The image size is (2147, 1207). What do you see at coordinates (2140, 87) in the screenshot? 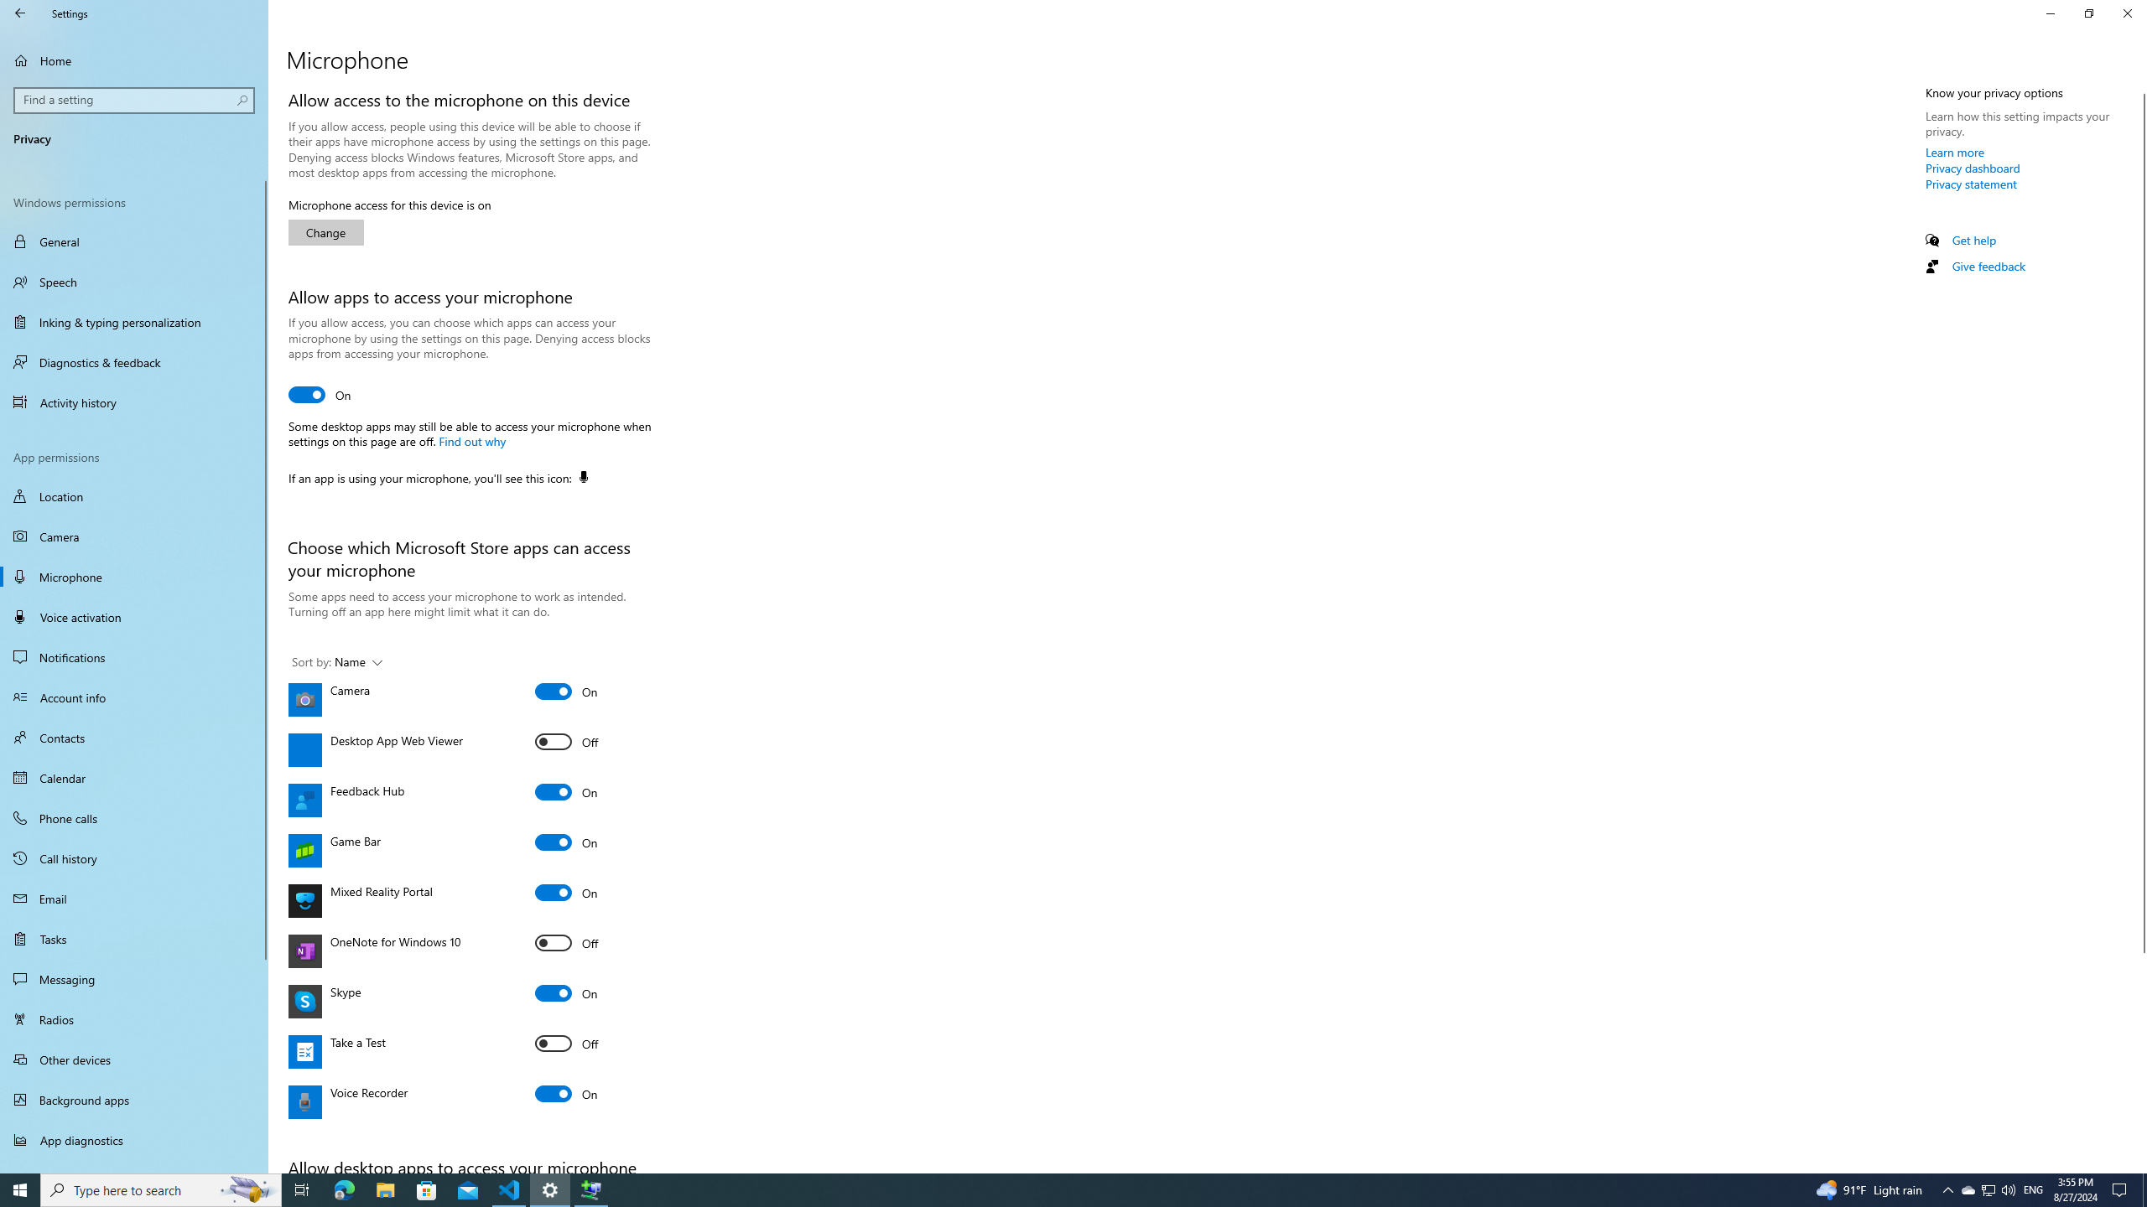
I see `Vertical Small Decrease` at bounding box center [2140, 87].